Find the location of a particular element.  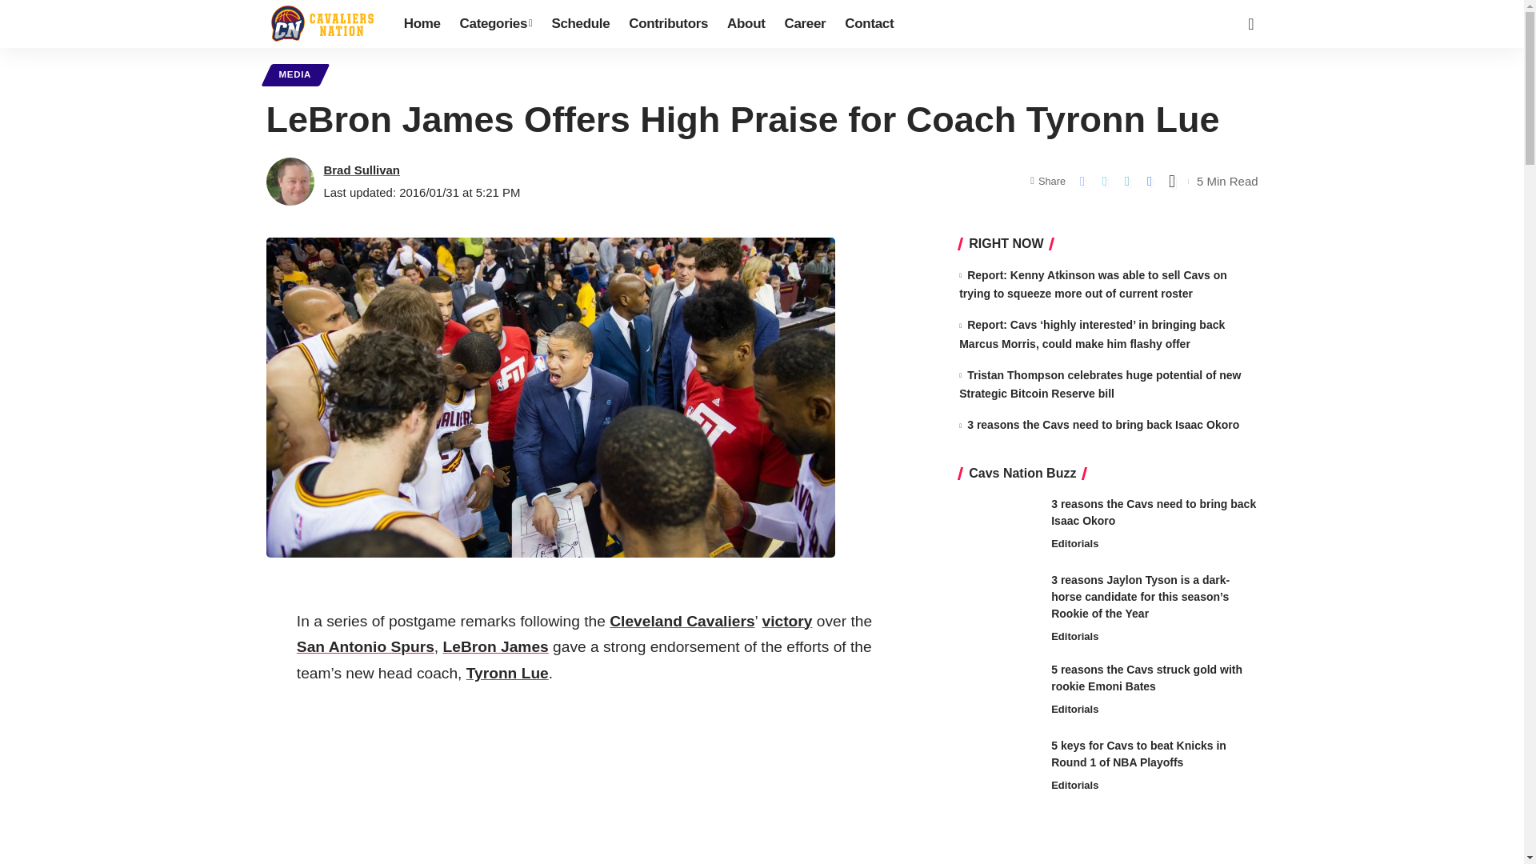

San Antonio Spurs is located at coordinates (365, 646).